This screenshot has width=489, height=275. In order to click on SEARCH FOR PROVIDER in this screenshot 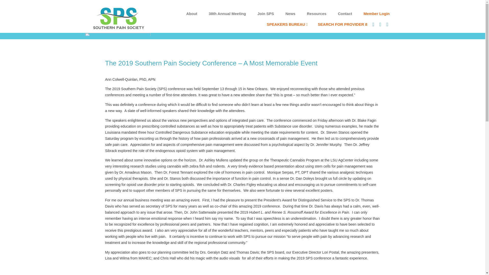, I will do `click(342, 24)`.